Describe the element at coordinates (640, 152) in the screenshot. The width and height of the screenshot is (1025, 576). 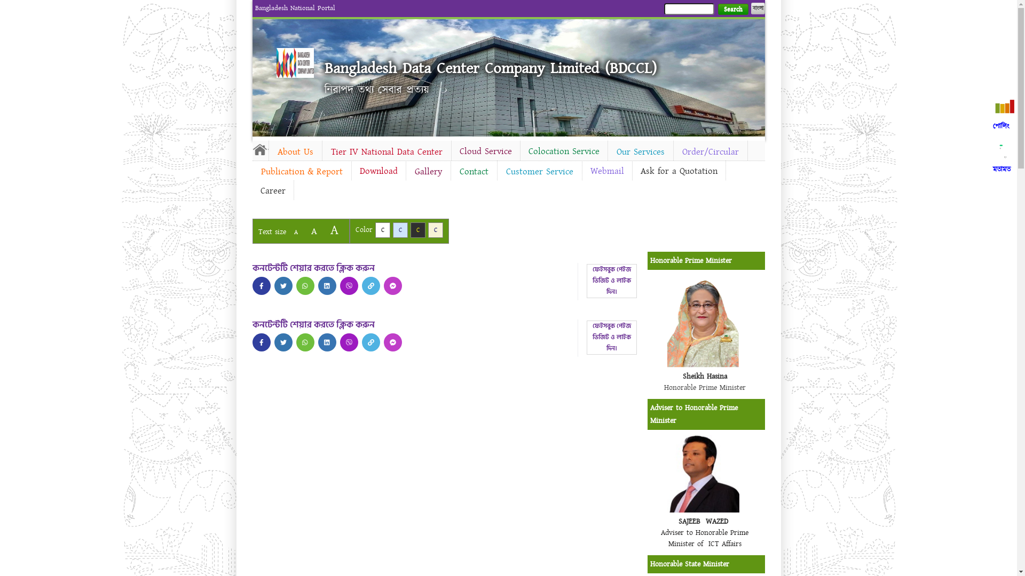
I see `Our Services` at that location.